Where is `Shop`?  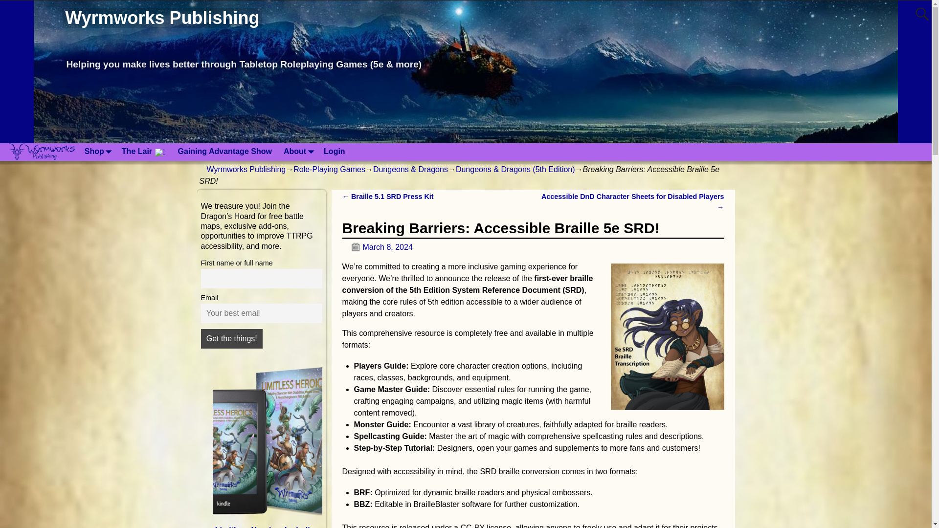 Shop is located at coordinates (97, 152).